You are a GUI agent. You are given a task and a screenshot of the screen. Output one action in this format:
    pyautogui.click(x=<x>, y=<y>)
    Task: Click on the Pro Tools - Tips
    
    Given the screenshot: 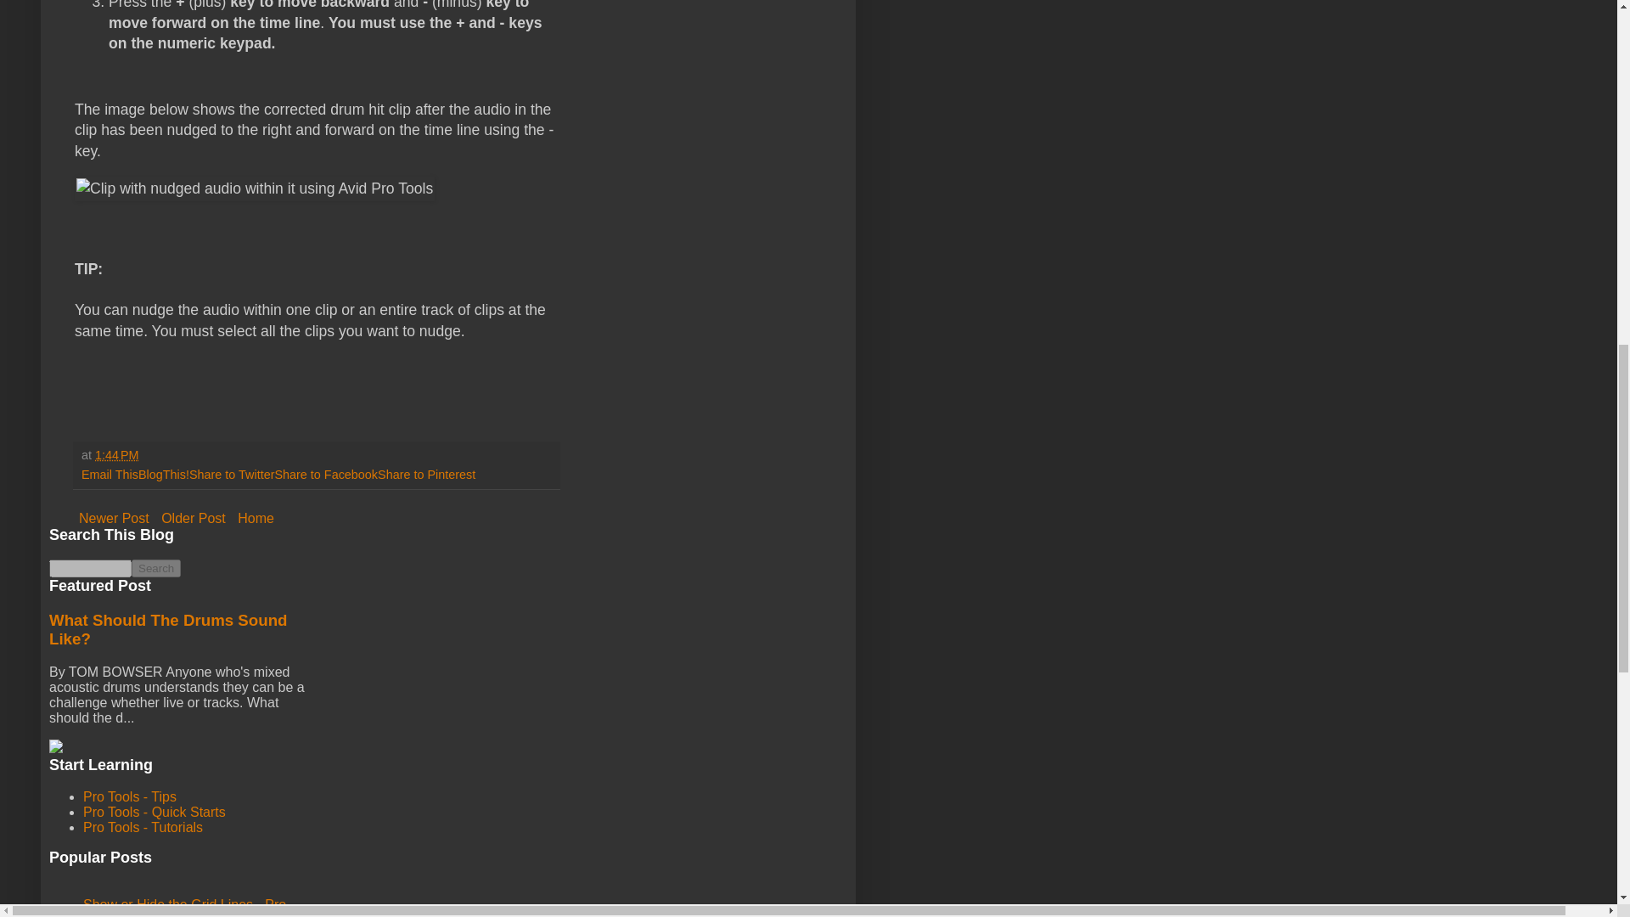 What is the action you would take?
    pyautogui.click(x=129, y=796)
    